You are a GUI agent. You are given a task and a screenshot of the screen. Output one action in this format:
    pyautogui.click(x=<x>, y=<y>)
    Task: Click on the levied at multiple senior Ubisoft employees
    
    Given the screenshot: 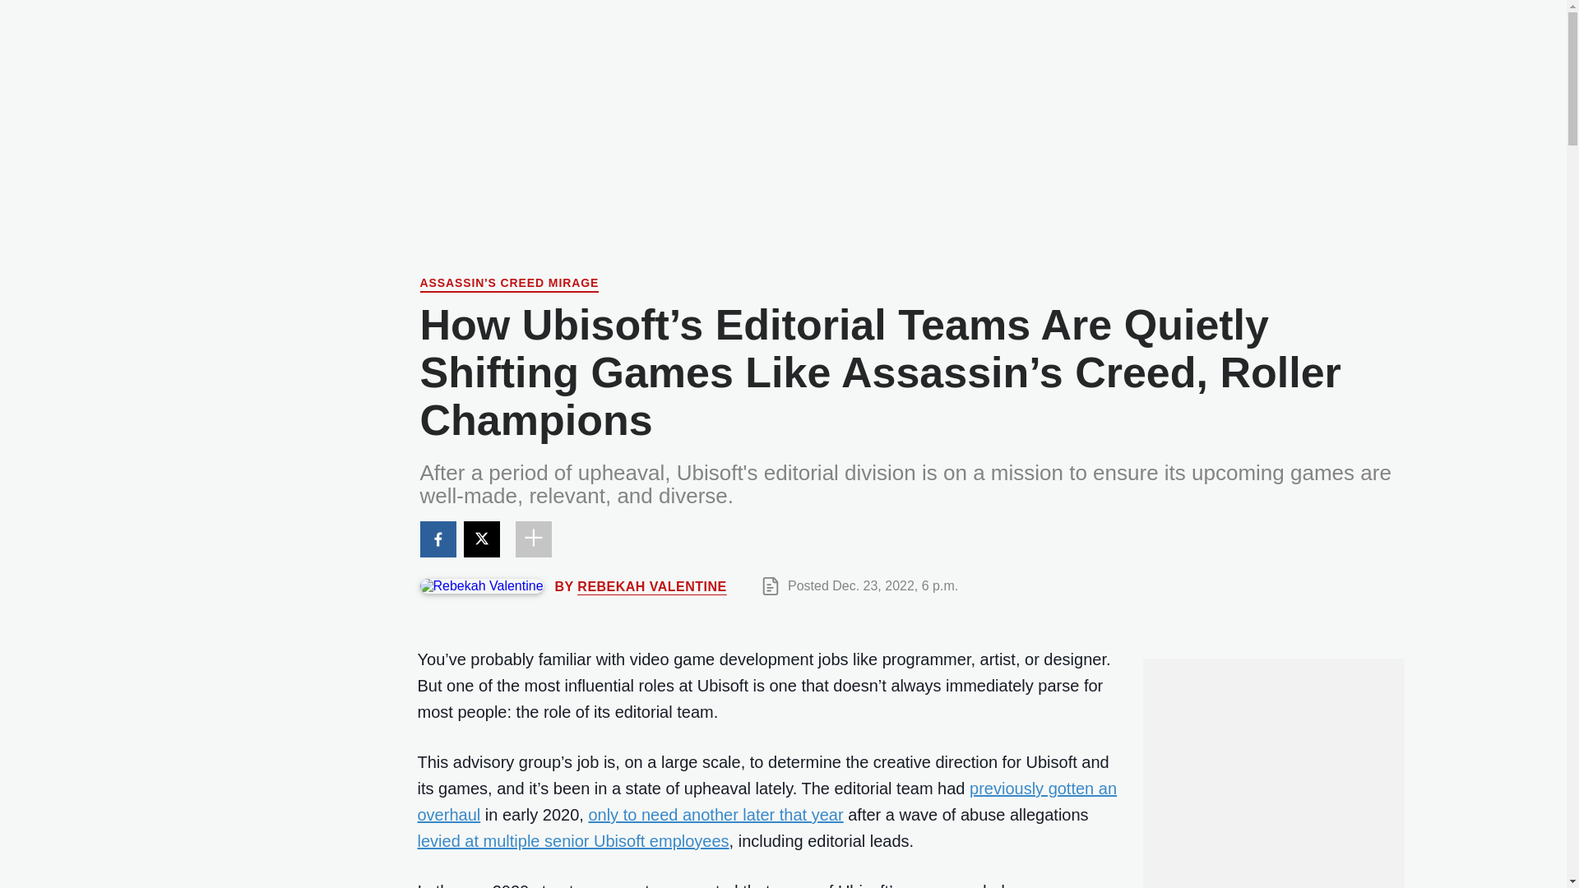 What is the action you would take?
    pyautogui.click(x=574, y=840)
    